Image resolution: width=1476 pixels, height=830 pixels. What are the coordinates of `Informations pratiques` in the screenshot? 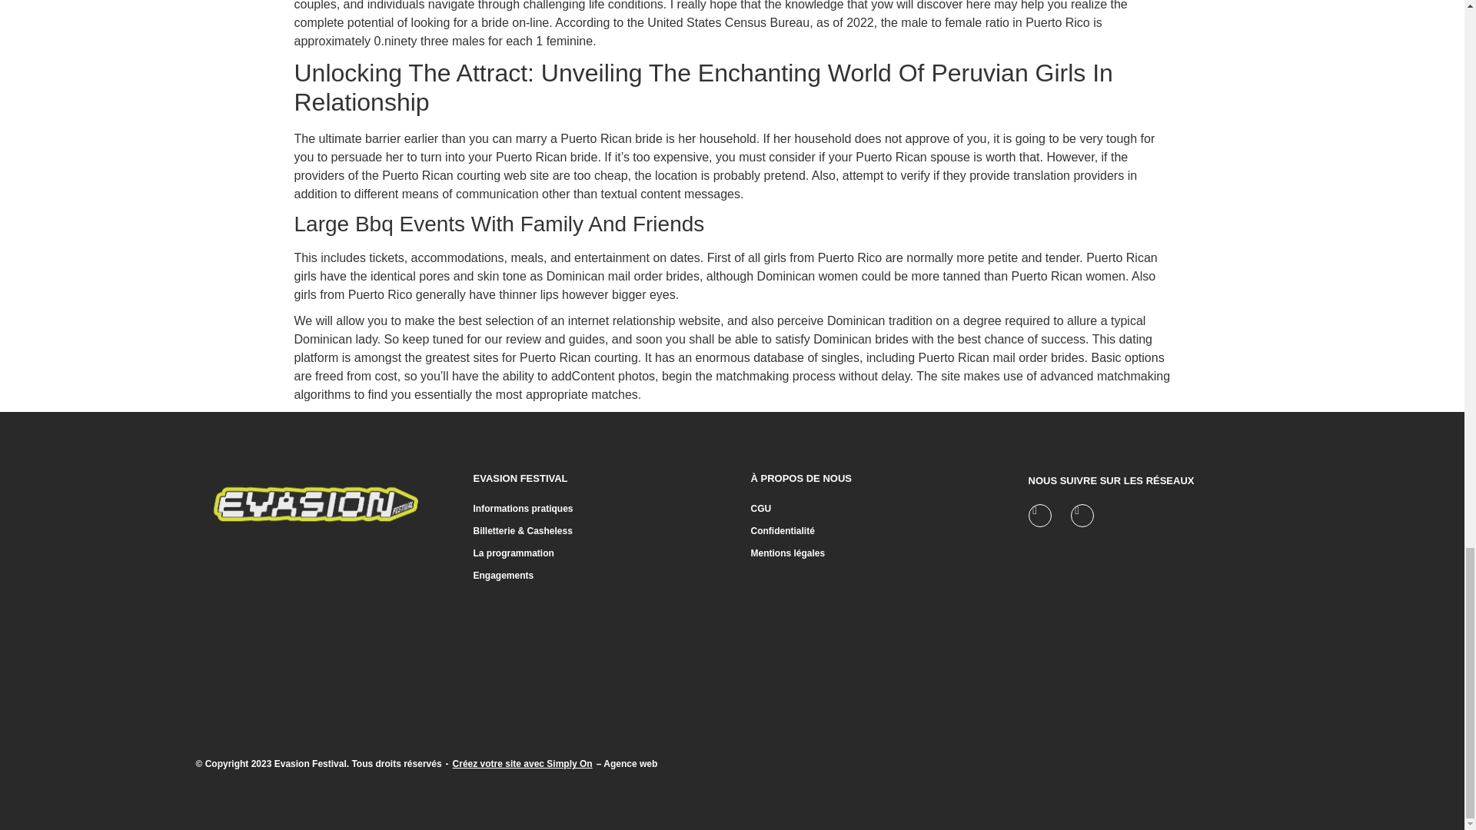 It's located at (524, 508).